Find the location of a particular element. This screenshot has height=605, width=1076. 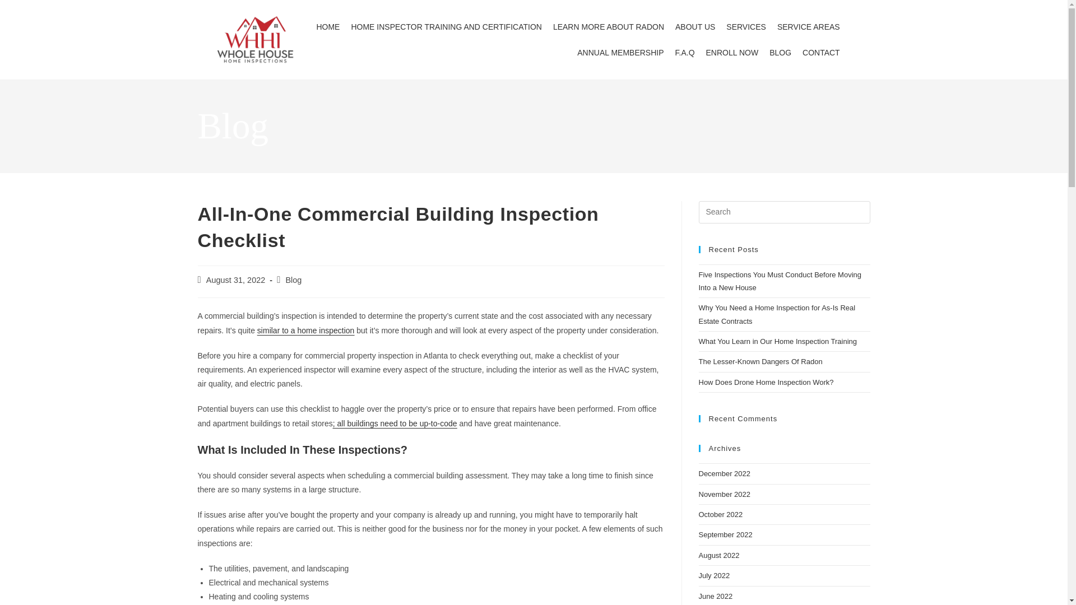

HOME is located at coordinates (328, 27).